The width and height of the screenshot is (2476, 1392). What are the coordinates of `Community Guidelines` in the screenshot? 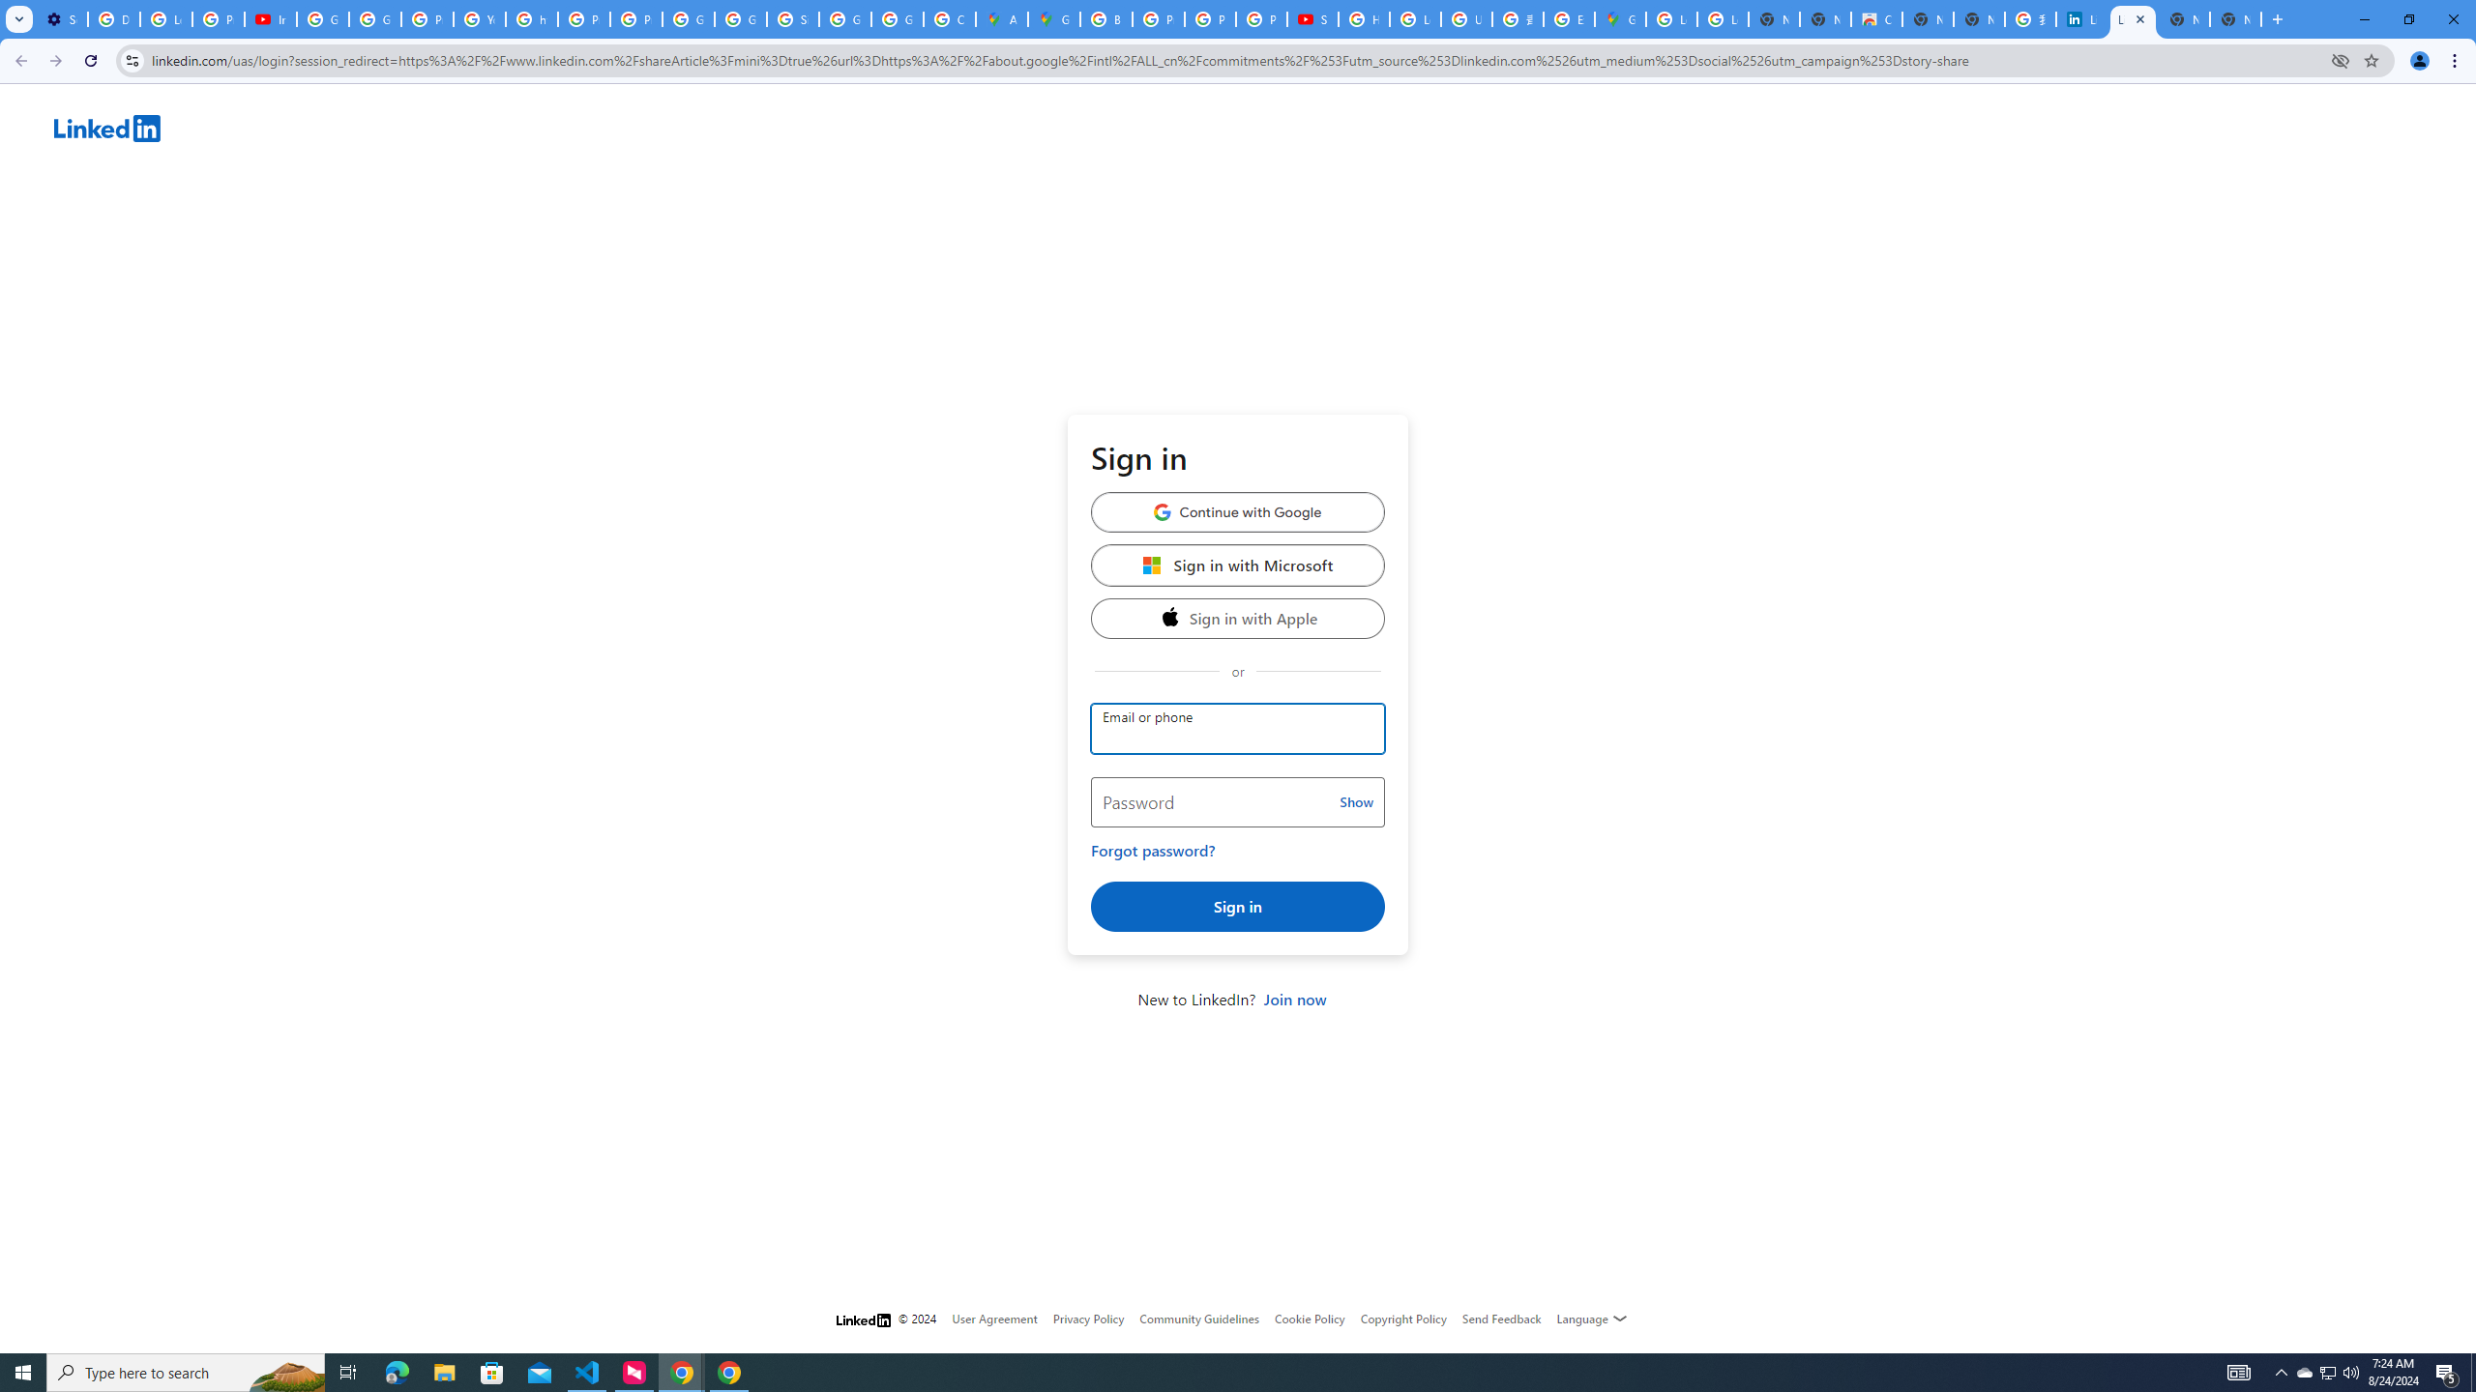 It's located at (1199, 1319).